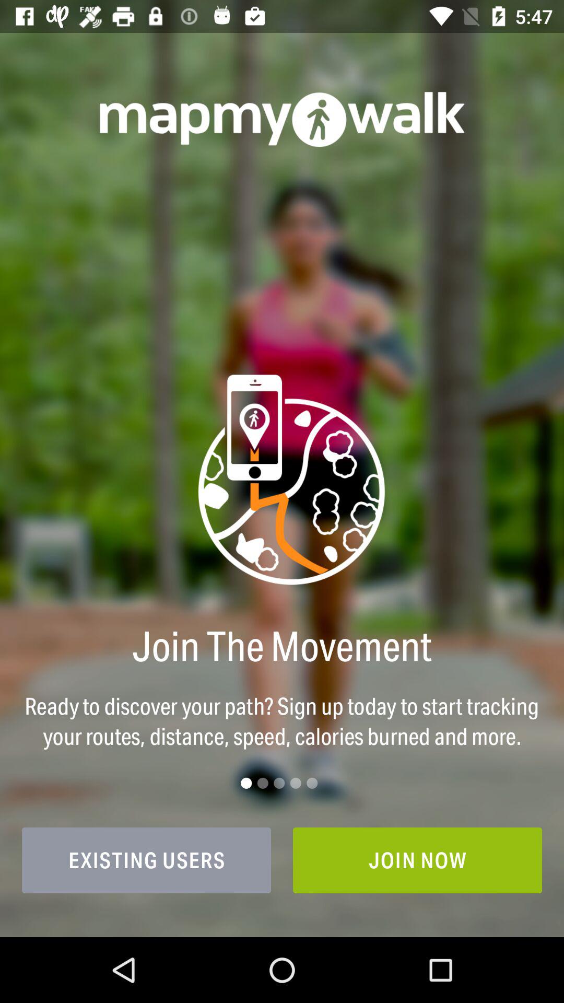 Image resolution: width=564 pixels, height=1003 pixels. What do you see at coordinates (418, 860) in the screenshot?
I see `turn on icon to the right of existing users` at bounding box center [418, 860].